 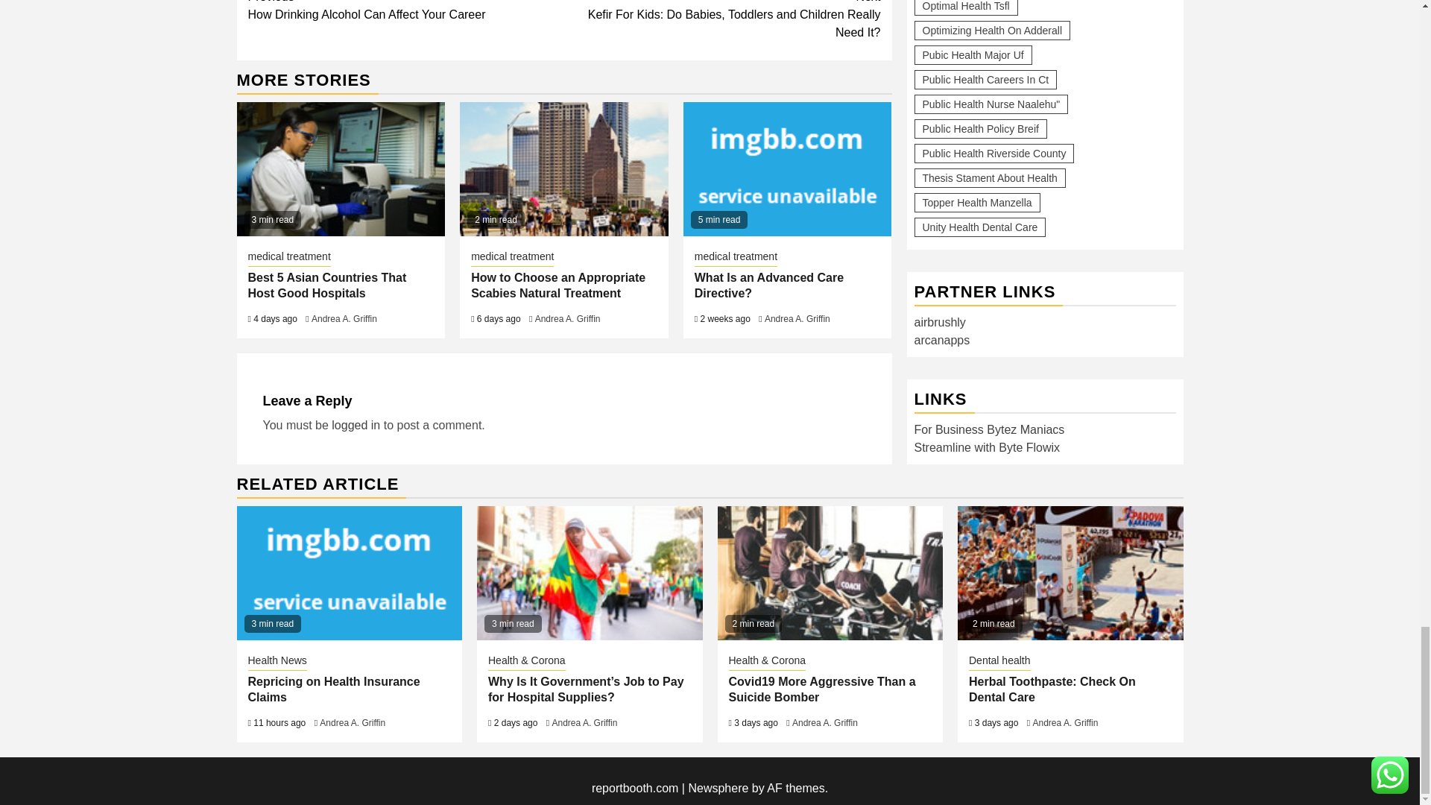 I want to click on How to Choose an Appropriate Scabies Natural Treatment, so click(x=563, y=169).